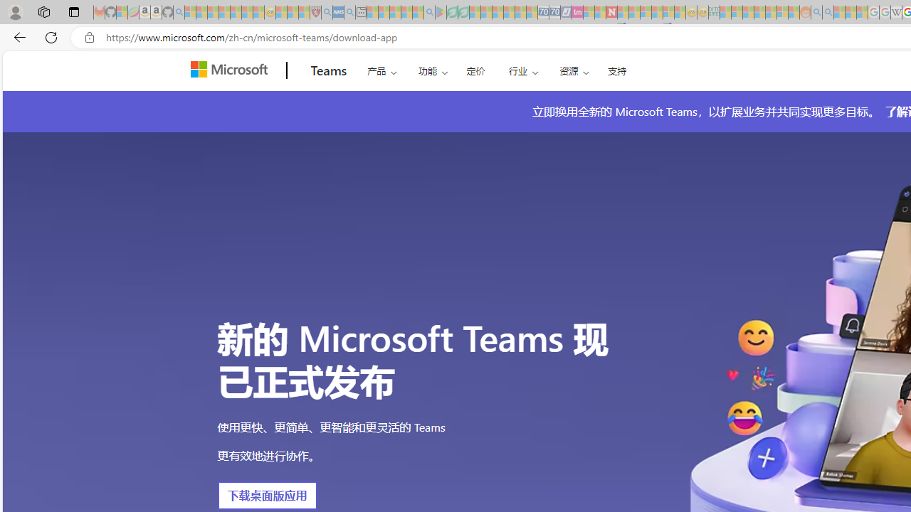 The width and height of the screenshot is (911, 512). I want to click on 14 Common Myths Debunked By Scientific Facts - Sleeping, so click(634, 13).